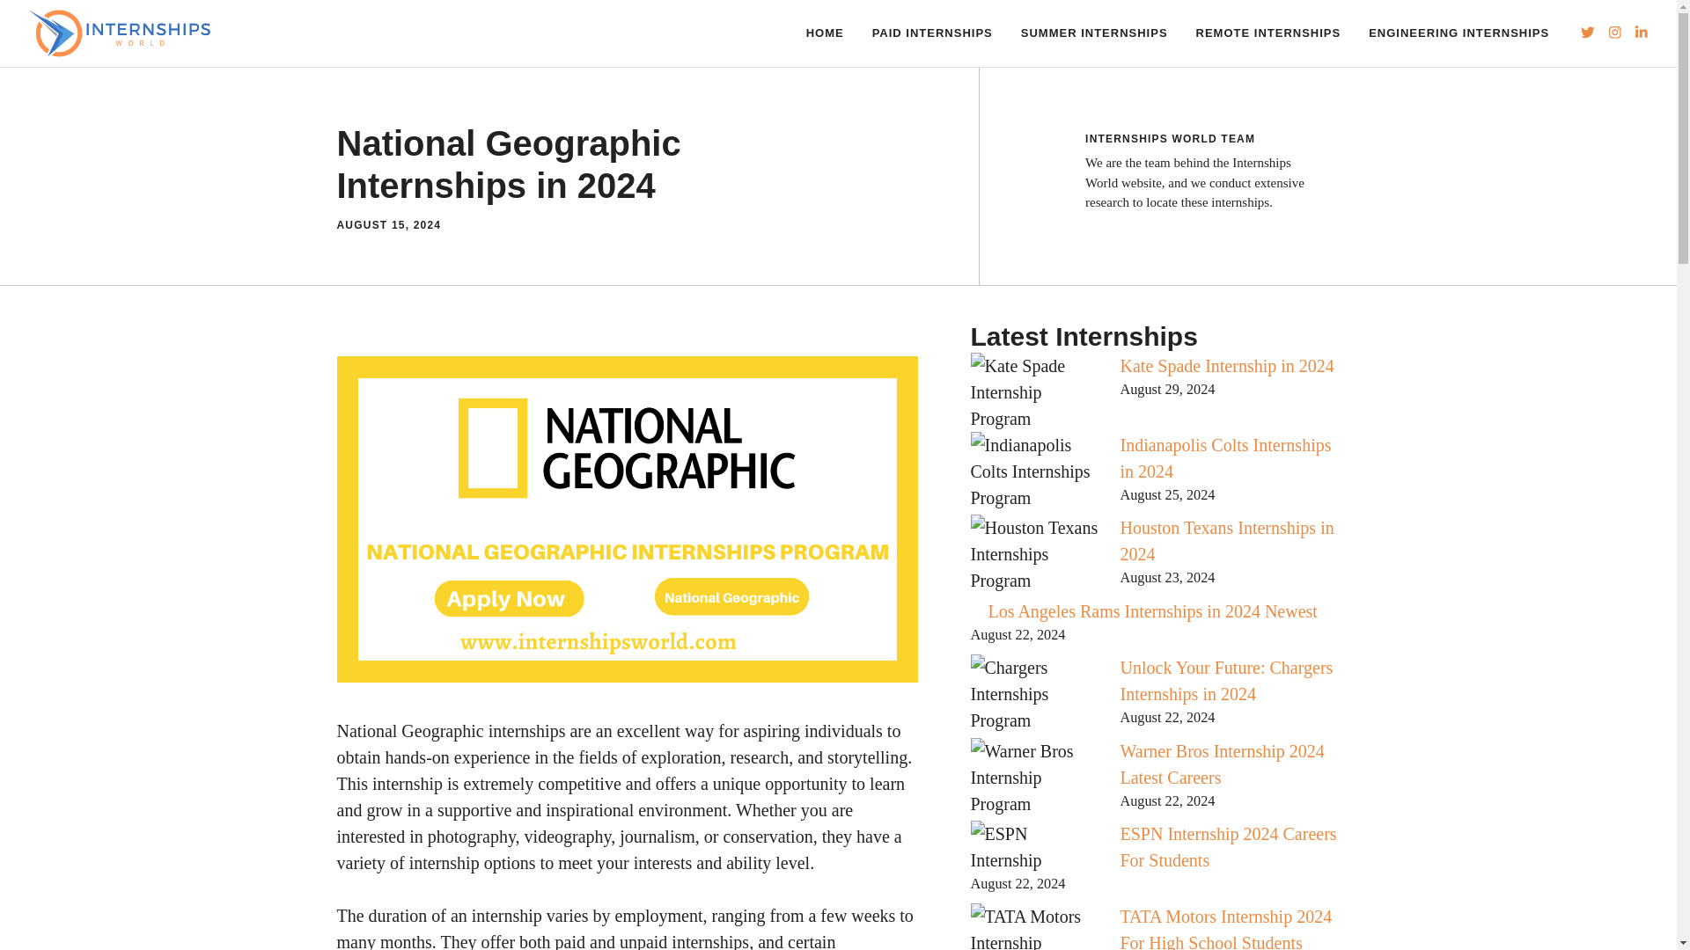 This screenshot has width=1690, height=950. What do you see at coordinates (1225, 366) in the screenshot?
I see `Kate Spade Internship in 2024` at bounding box center [1225, 366].